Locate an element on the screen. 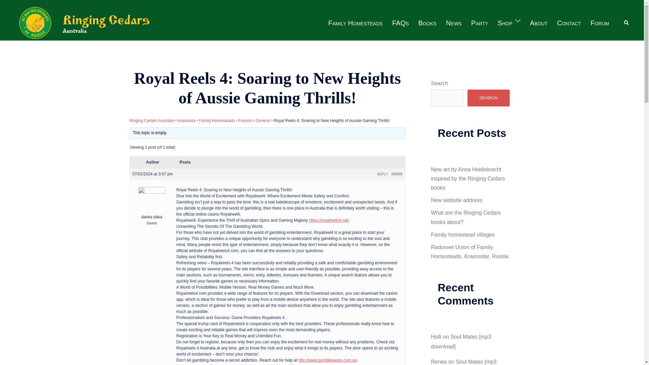  Forums is located at coordinates (245, 120).